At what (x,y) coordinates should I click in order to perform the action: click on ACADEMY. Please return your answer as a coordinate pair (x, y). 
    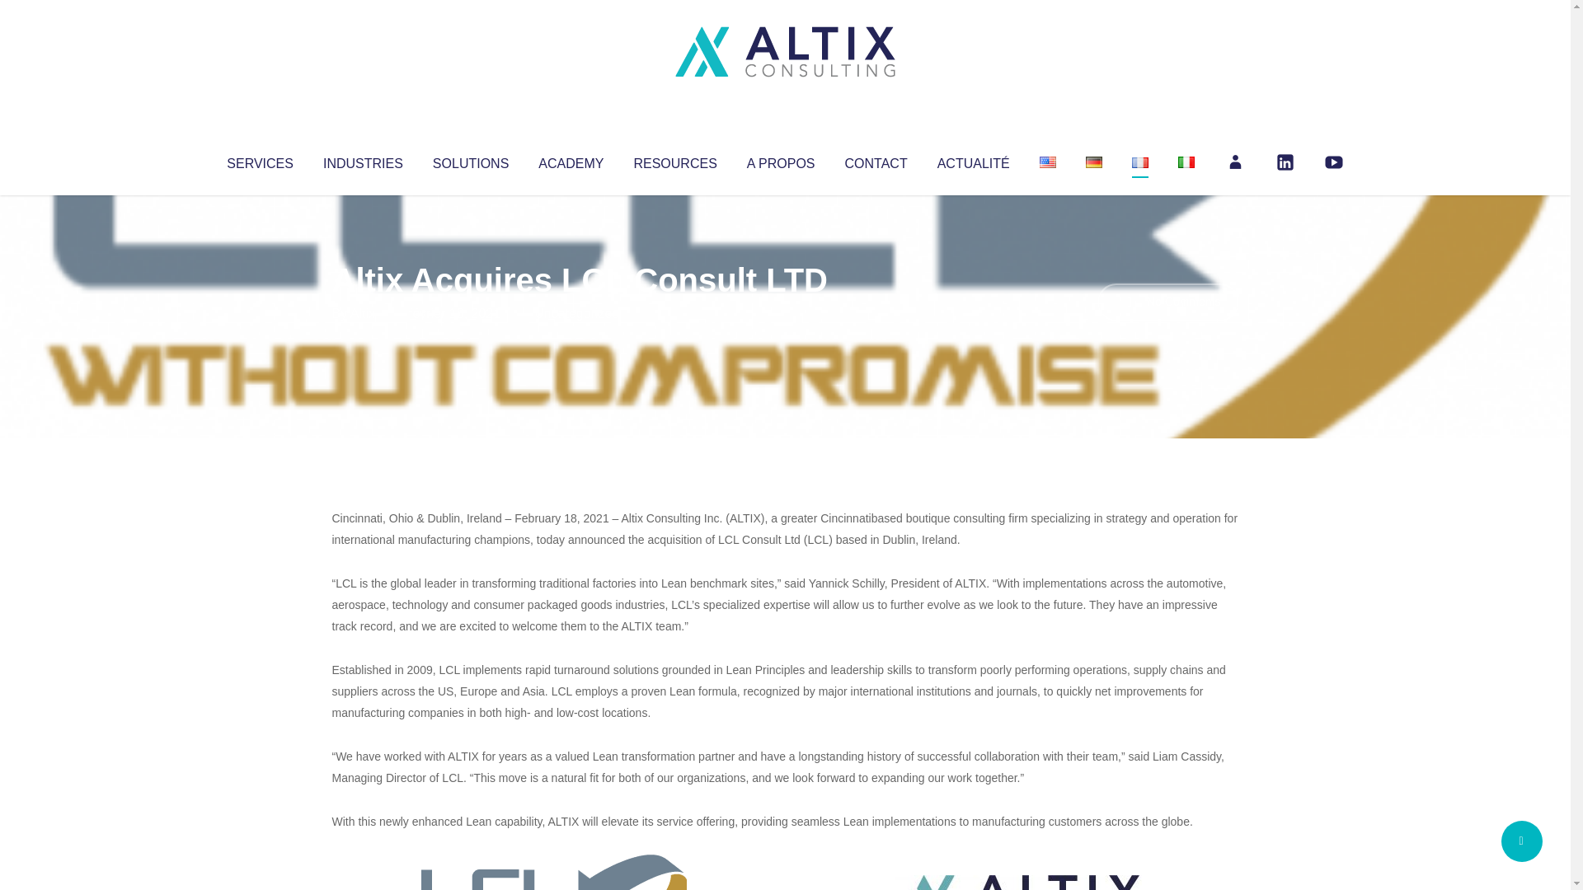
    Looking at the image, I should click on (571, 160).